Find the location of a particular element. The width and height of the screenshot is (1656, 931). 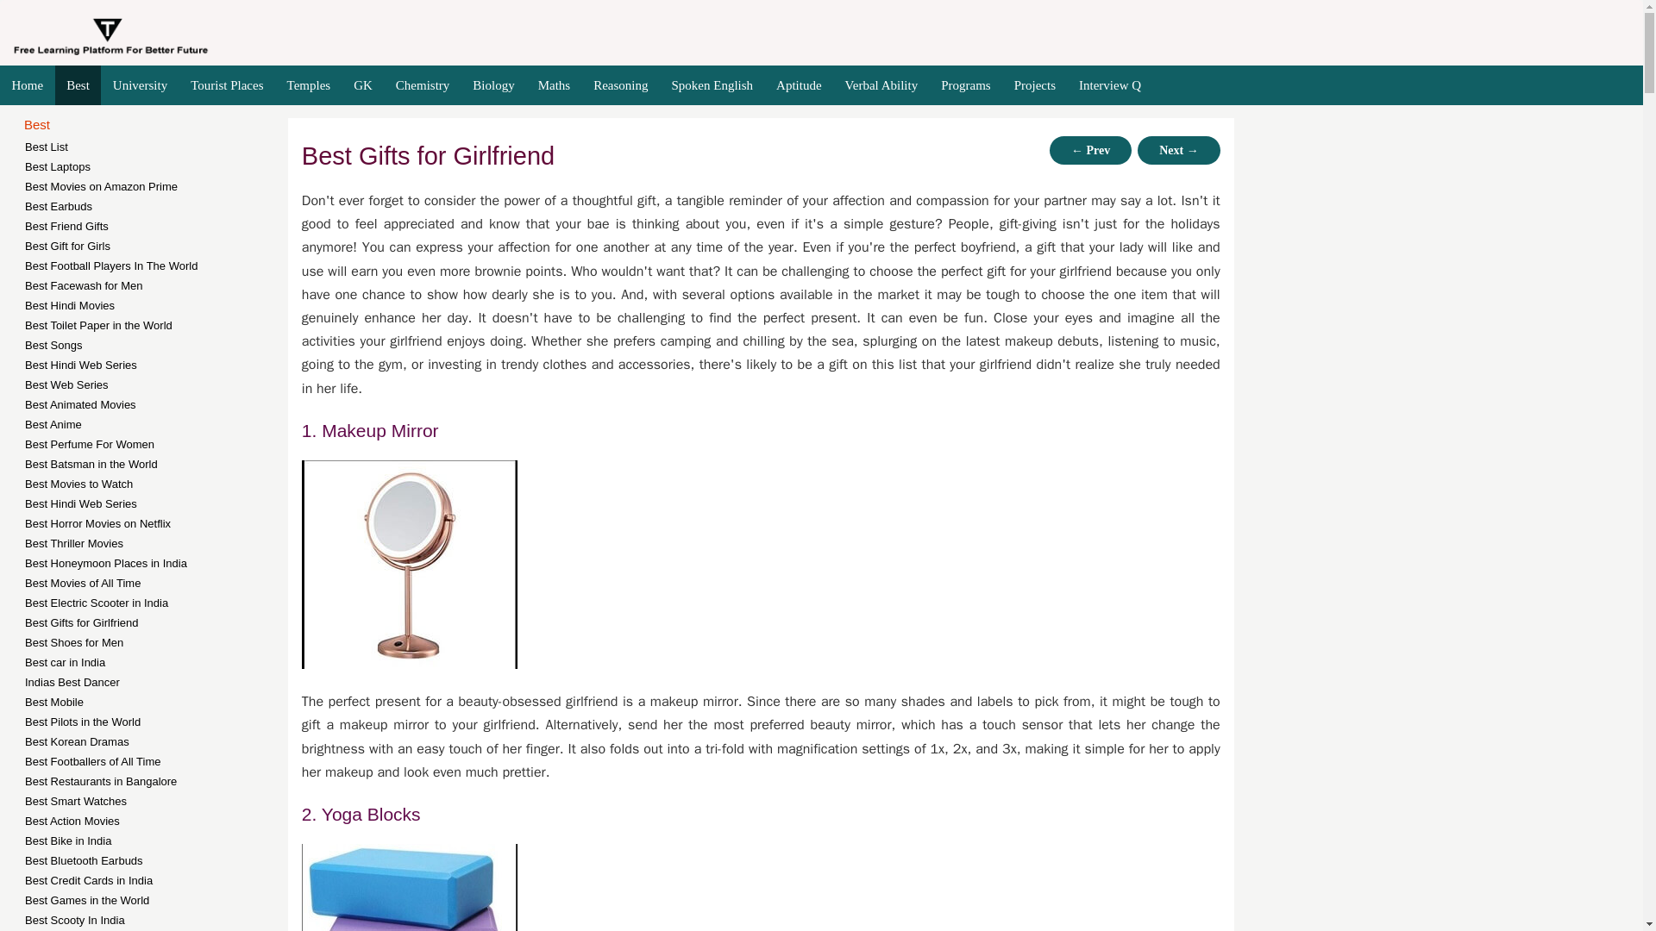

Best Hindi Web Series is located at coordinates (158, 365).